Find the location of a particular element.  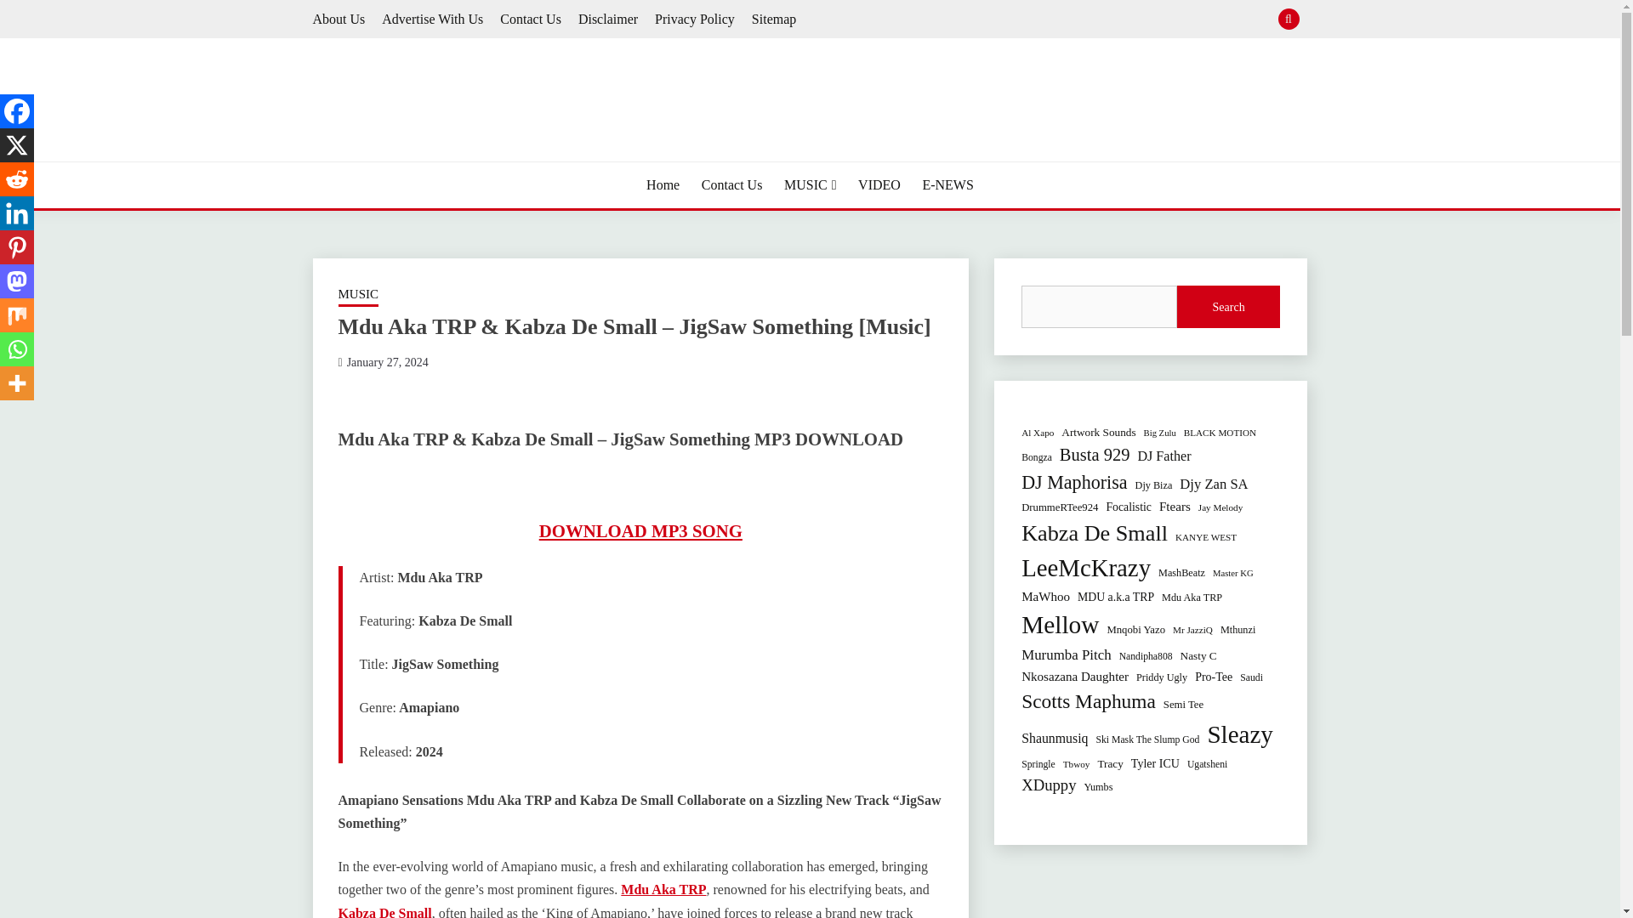

Search is located at coordinates (934, 20).